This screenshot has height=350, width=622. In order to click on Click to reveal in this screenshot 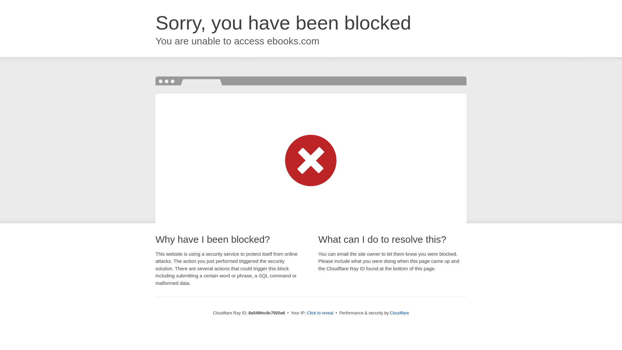, I will do `click(320, 313)`.